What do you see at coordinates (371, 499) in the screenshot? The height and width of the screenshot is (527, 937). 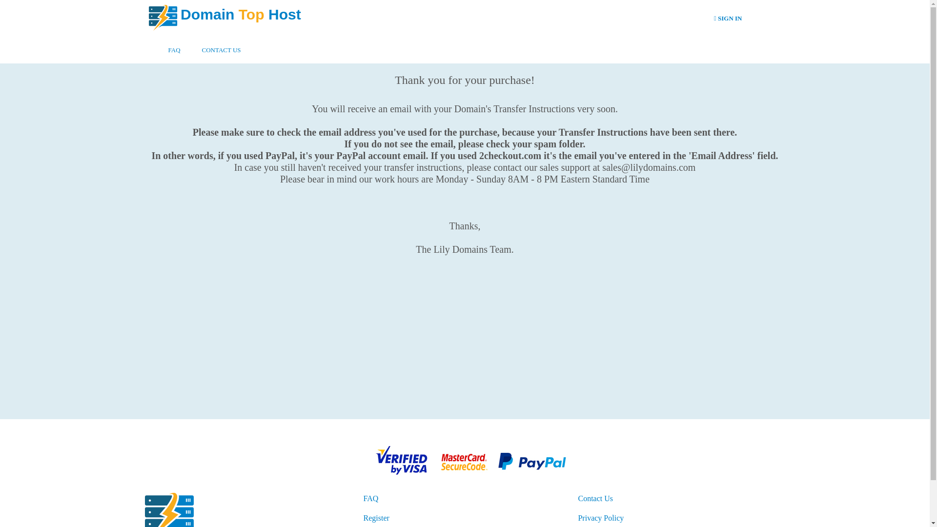 I see `FAQ` at bounding box center [371, 499].